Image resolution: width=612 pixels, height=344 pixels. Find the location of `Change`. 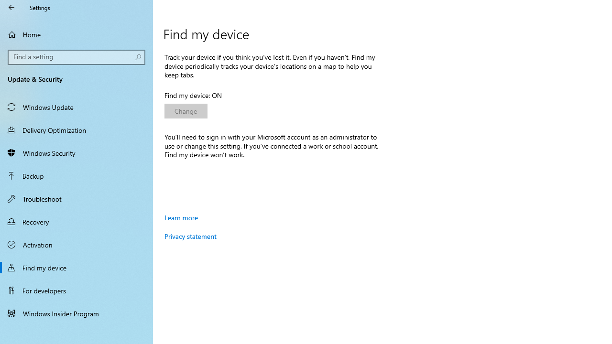

Change is located at coordinates (186, 111).